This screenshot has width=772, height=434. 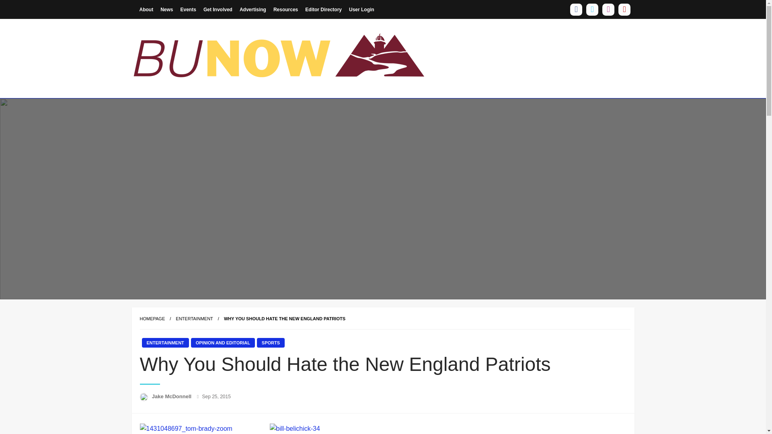 What do you see at coordinates (218, 9) in the screenshot?
I see `Get Involved` at bounding box center [218, 9].